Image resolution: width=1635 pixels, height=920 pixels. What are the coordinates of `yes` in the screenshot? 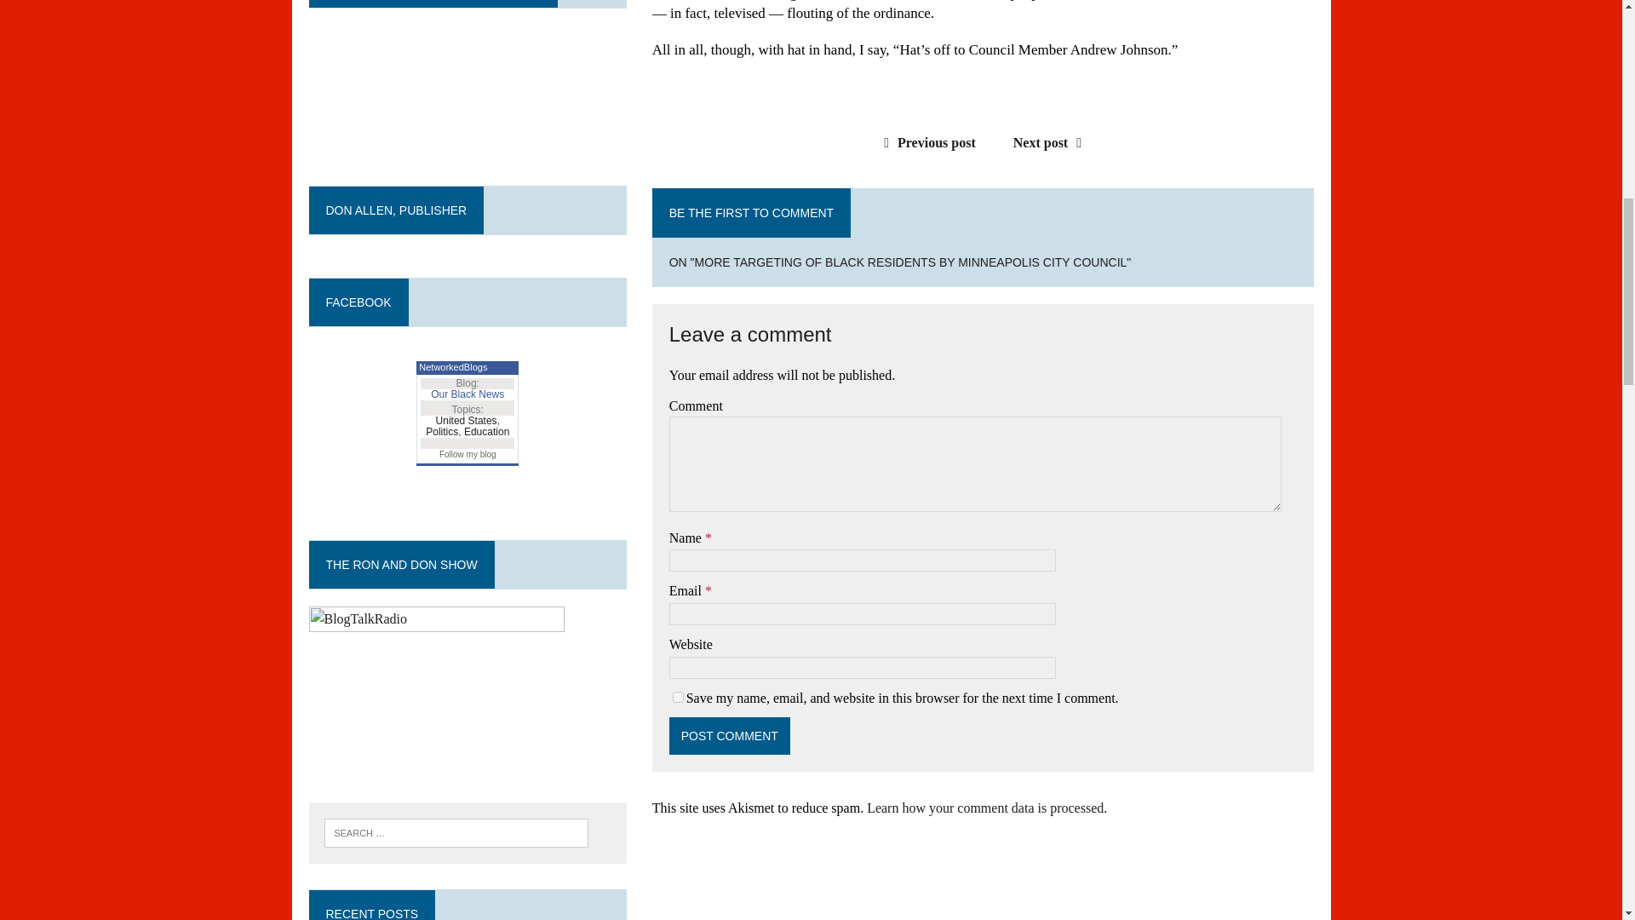 It's located at (678, 697).